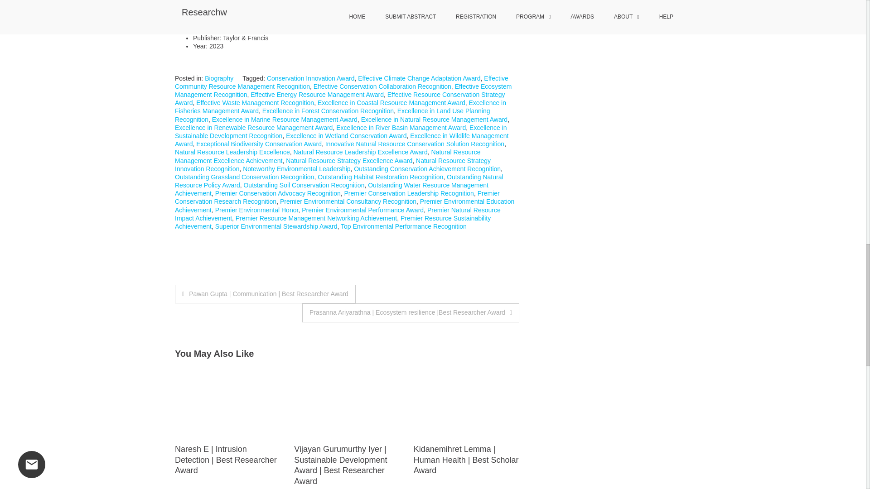  What do you see at coordinates (343, 91) in the screenshot?
I see `Effective Ecosystem Management Recognition` at bounding box center [343, 91].